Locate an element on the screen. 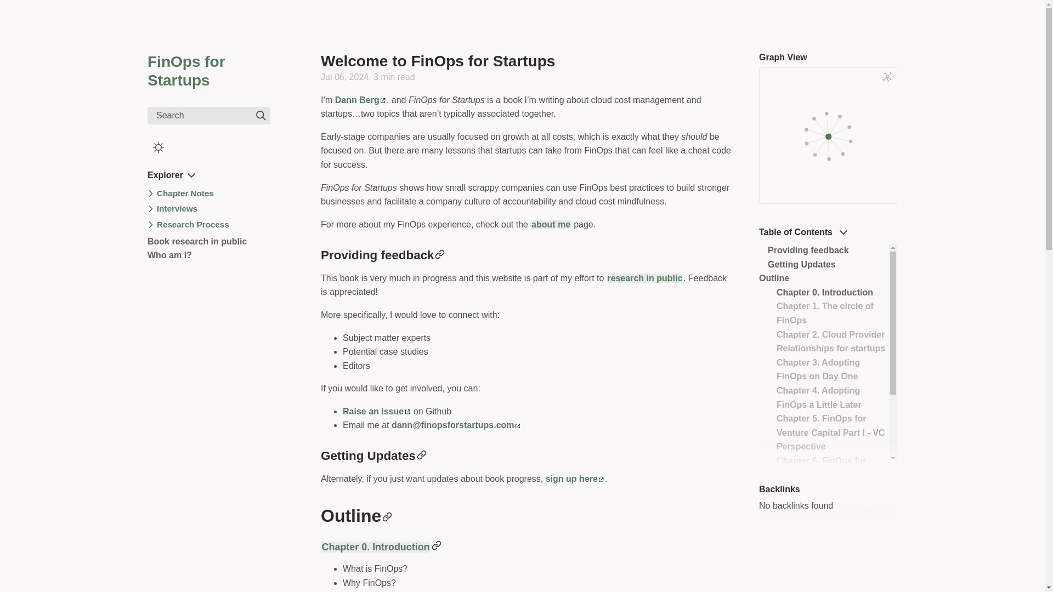 The width and height of the screenshot is (1053, 592). Research Process is located at coordinates (193, 225).